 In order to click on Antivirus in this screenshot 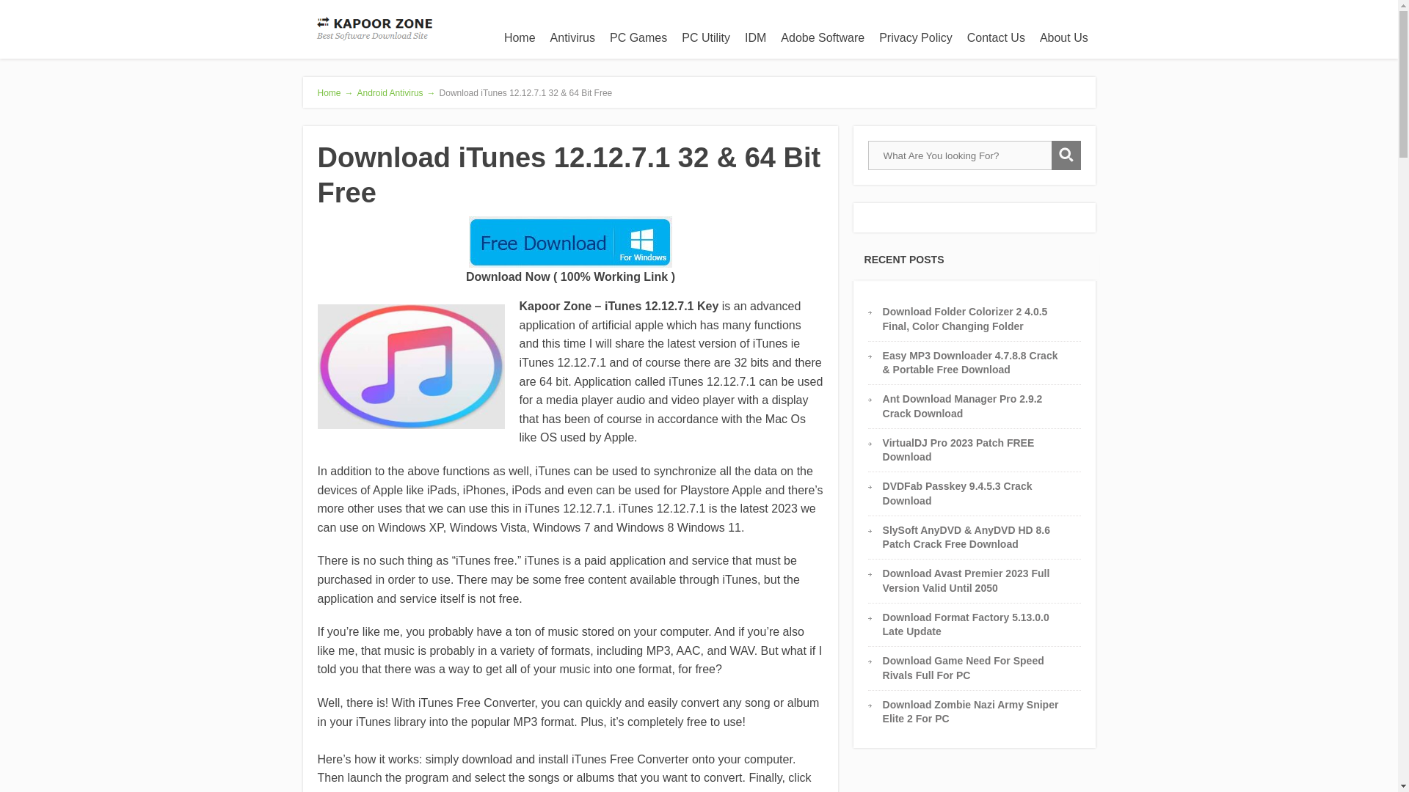, I will do `click(572, 38)`.